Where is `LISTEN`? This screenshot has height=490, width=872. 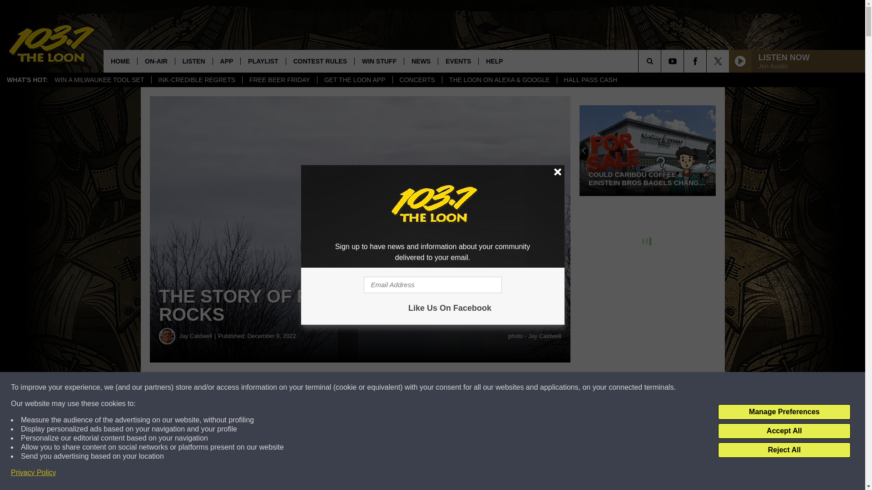 LISTEN is located at coordinates (193, 61).